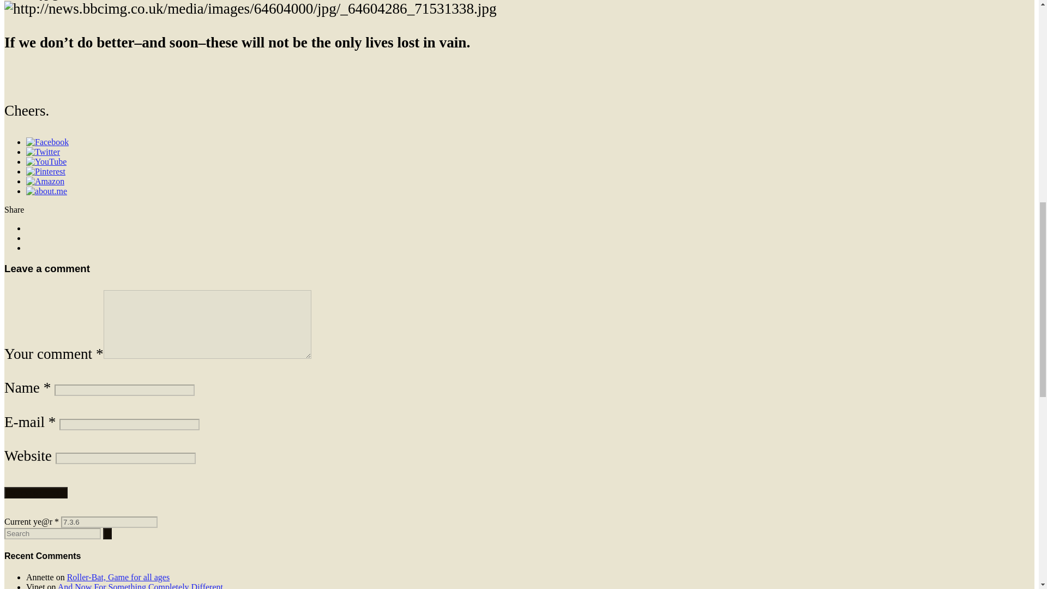 The image size is (1047, 589). Describe the element at coordinates (140, 586) in the screenshot. I see `And Now For Something Completely Different` at that location.